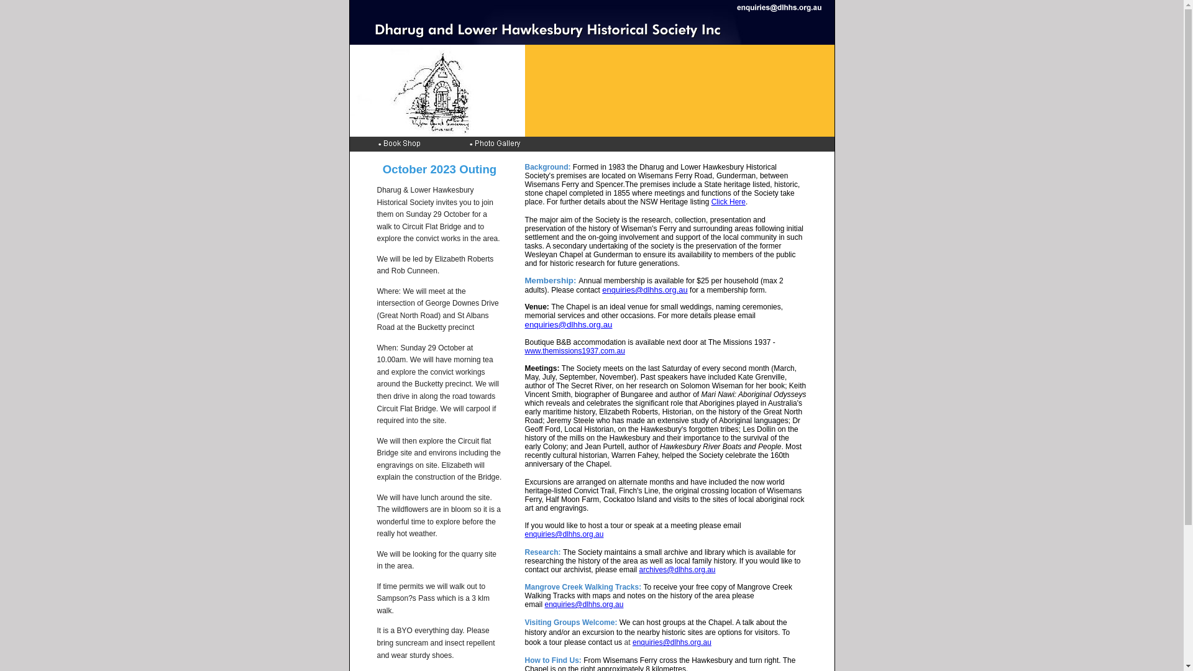 The height and width of the screenshot is (671, 1193). Describe the element at coordinates (672, 642) in the screenshot. I see `enquiries@dlhhs.org.au` at that location.